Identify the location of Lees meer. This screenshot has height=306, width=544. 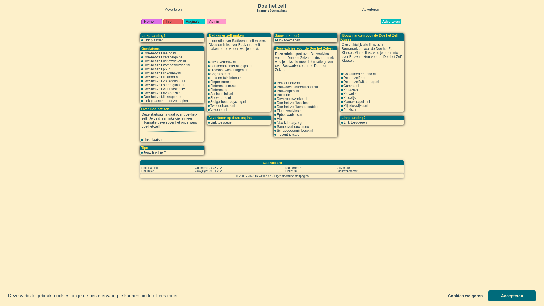
(167, 296).